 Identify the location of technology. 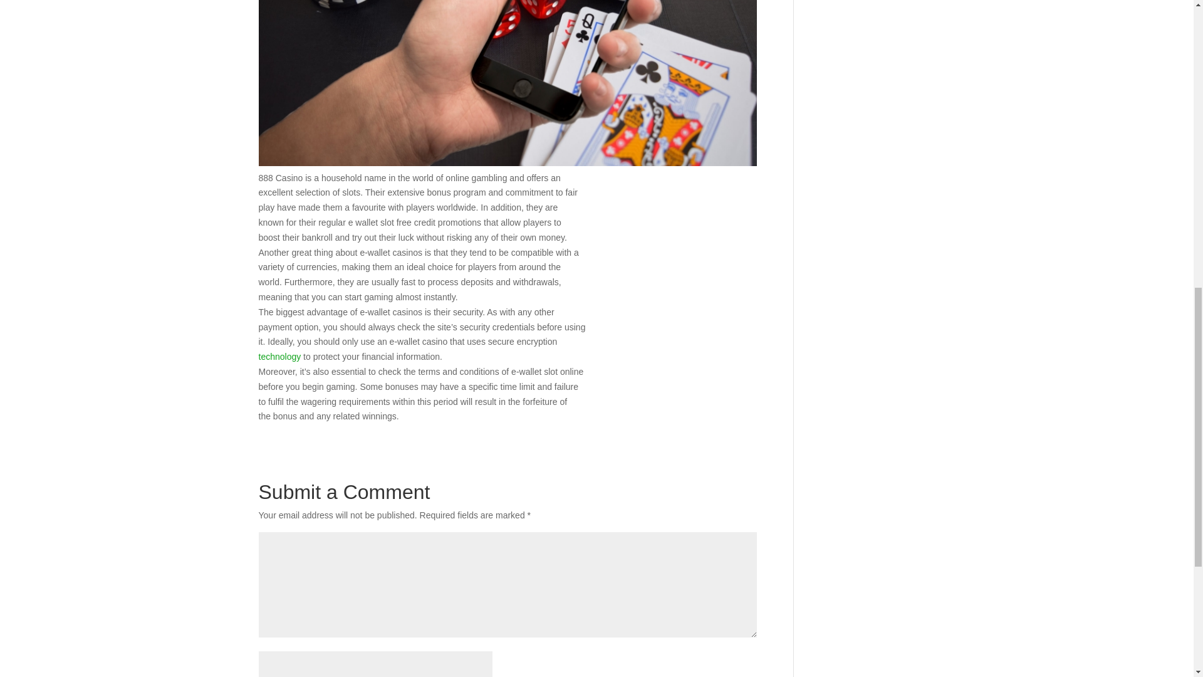
(279, 356).